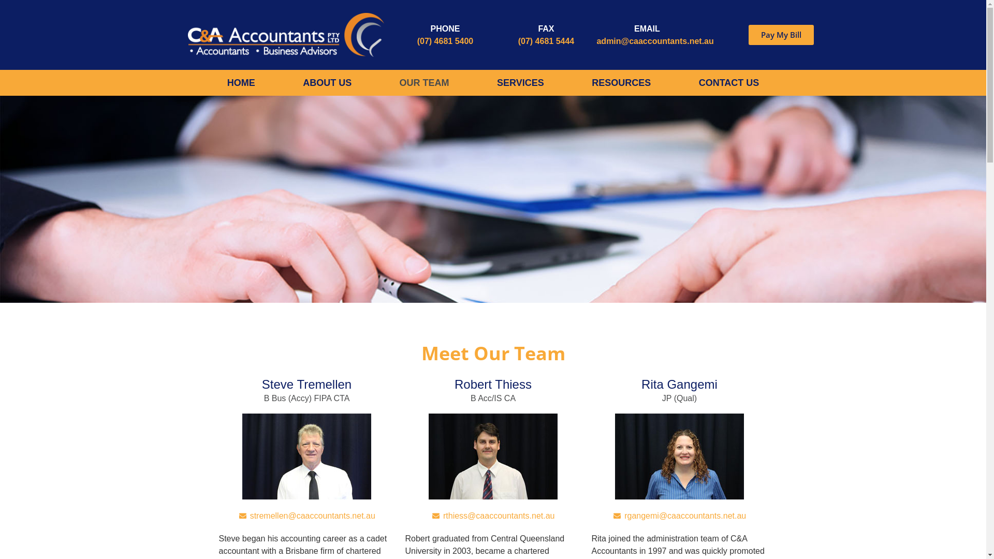 This screenshot has height=559, width=994. Describe the element at coordinates (655, 41) in the screenshot. I see `admin@caaccountants.net.au` at that location.